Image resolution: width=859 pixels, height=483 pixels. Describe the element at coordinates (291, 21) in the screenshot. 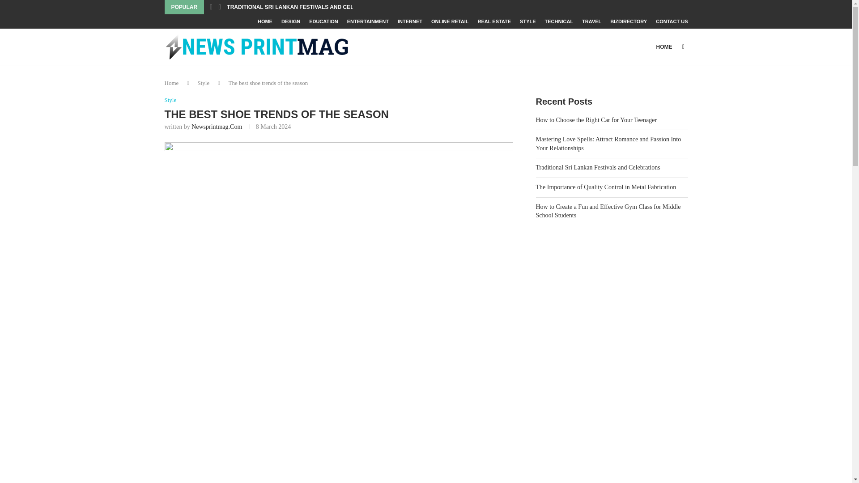

I see `DESIGN` at that location.